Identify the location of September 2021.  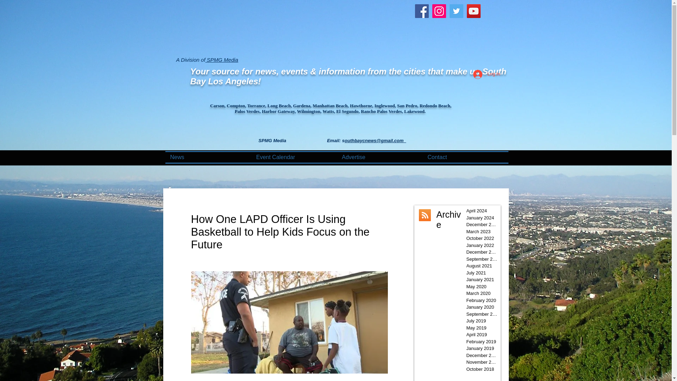
(482, 259).